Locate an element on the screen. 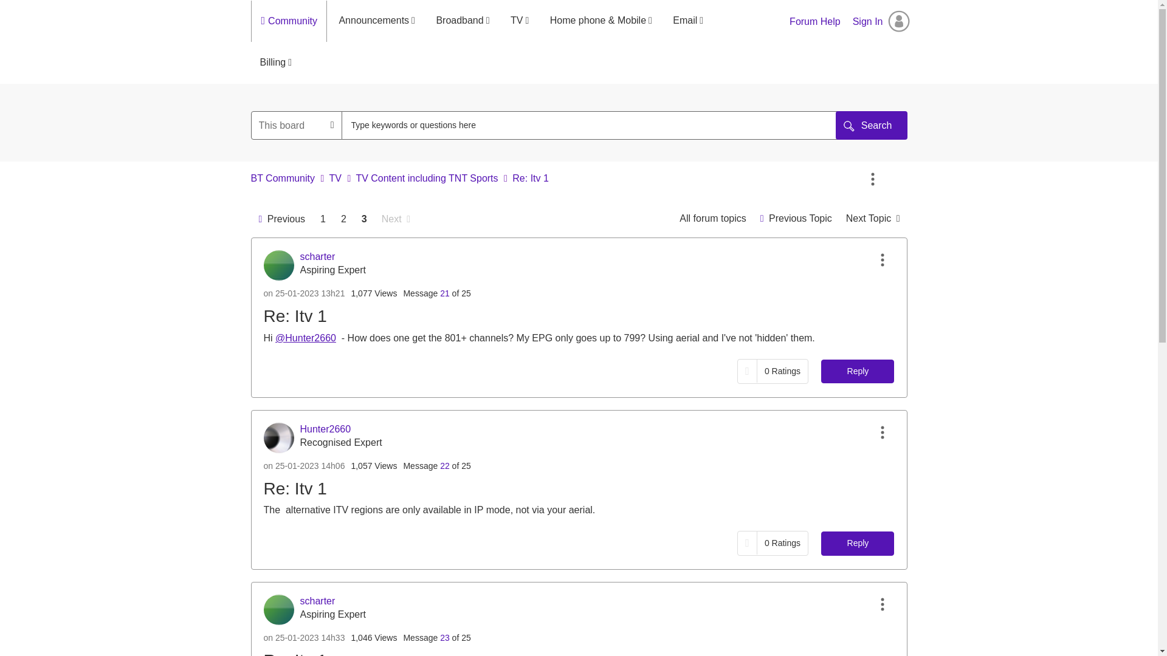  Search is located at coordinates (872, 125).